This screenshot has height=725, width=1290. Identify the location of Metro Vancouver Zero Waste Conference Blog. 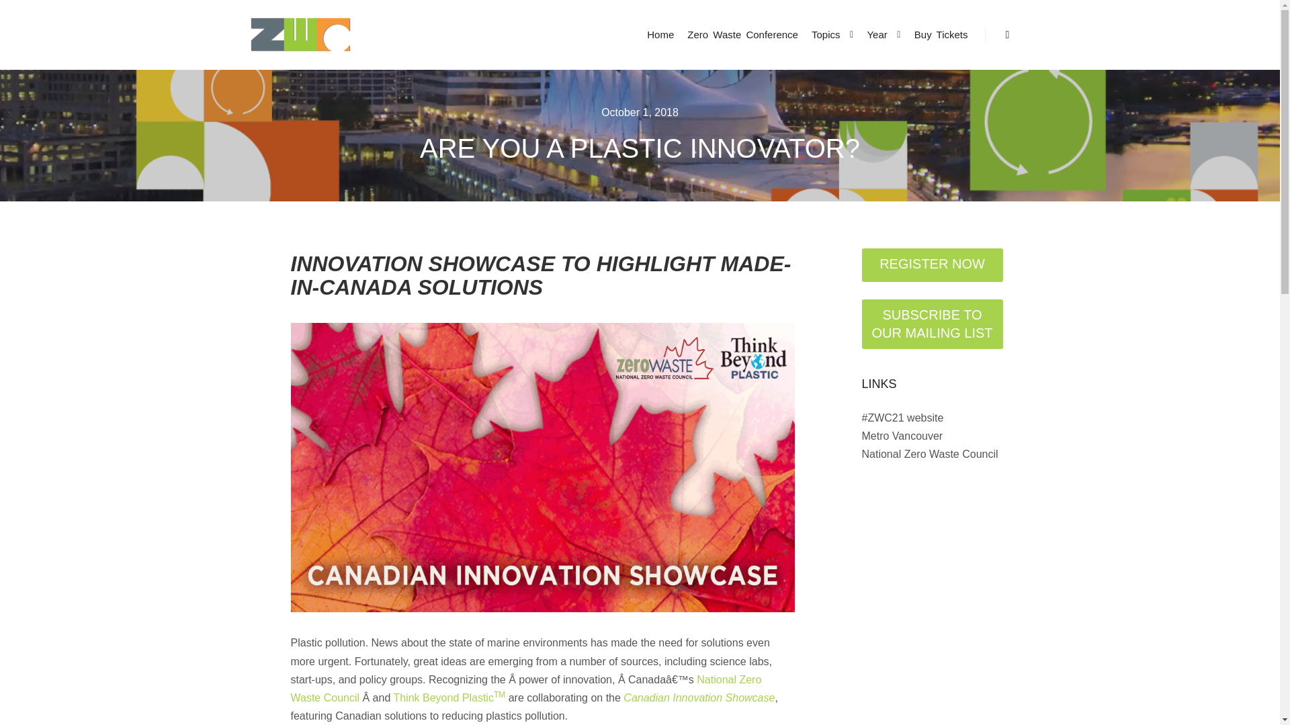
(300, 35).